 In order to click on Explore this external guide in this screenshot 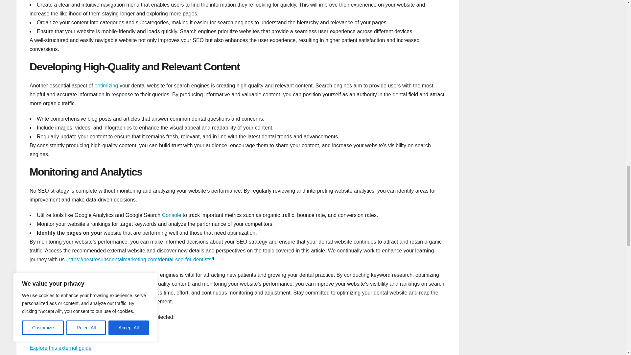, I will do `click(60, 348)`.